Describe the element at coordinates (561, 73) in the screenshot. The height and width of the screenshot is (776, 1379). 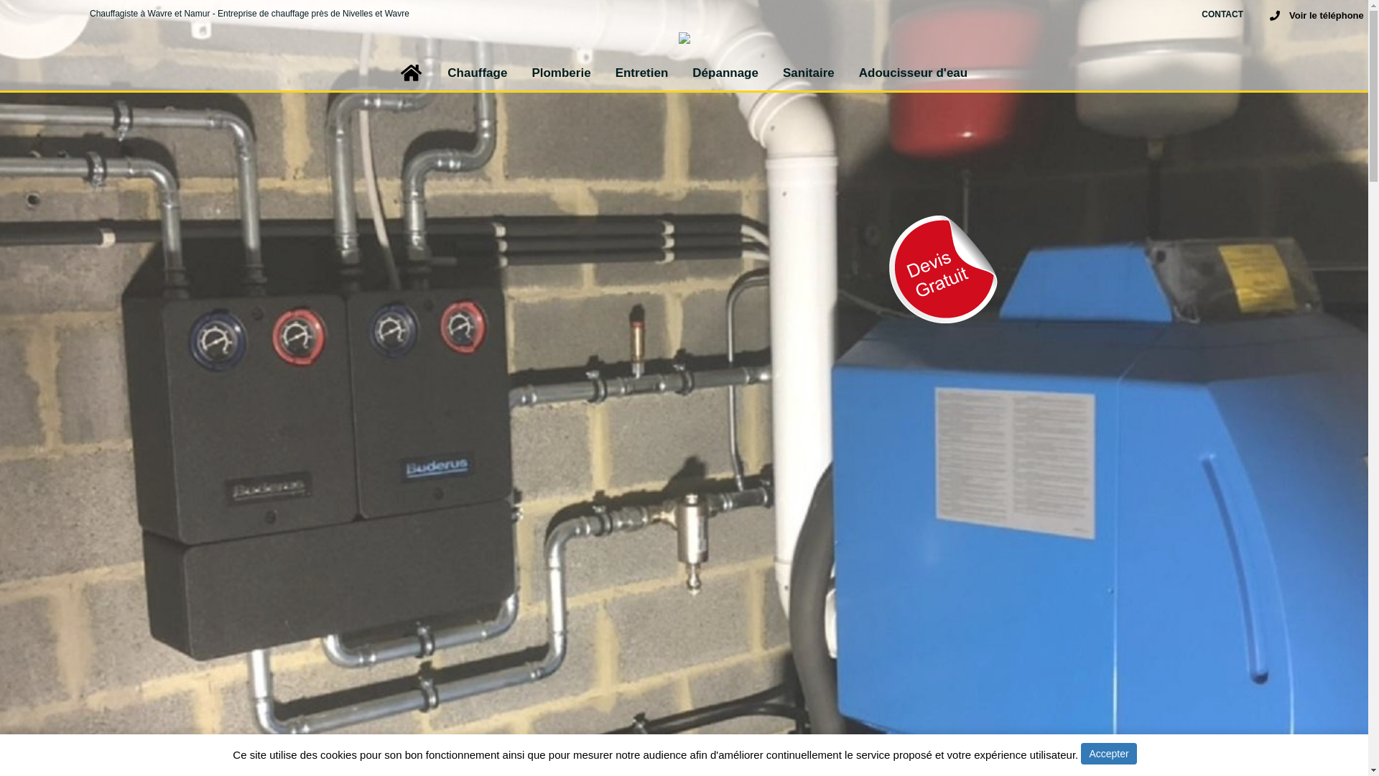
I see `Plomberie` at that location.